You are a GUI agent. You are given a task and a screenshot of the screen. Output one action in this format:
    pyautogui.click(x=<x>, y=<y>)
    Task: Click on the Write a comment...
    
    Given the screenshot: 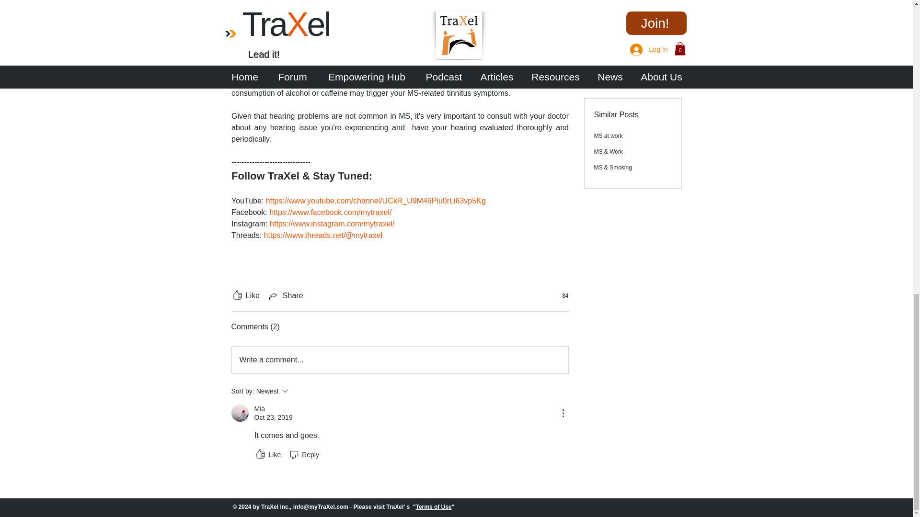 What is the action you would take?
    pyautogui.click(x=400, y=360)
    